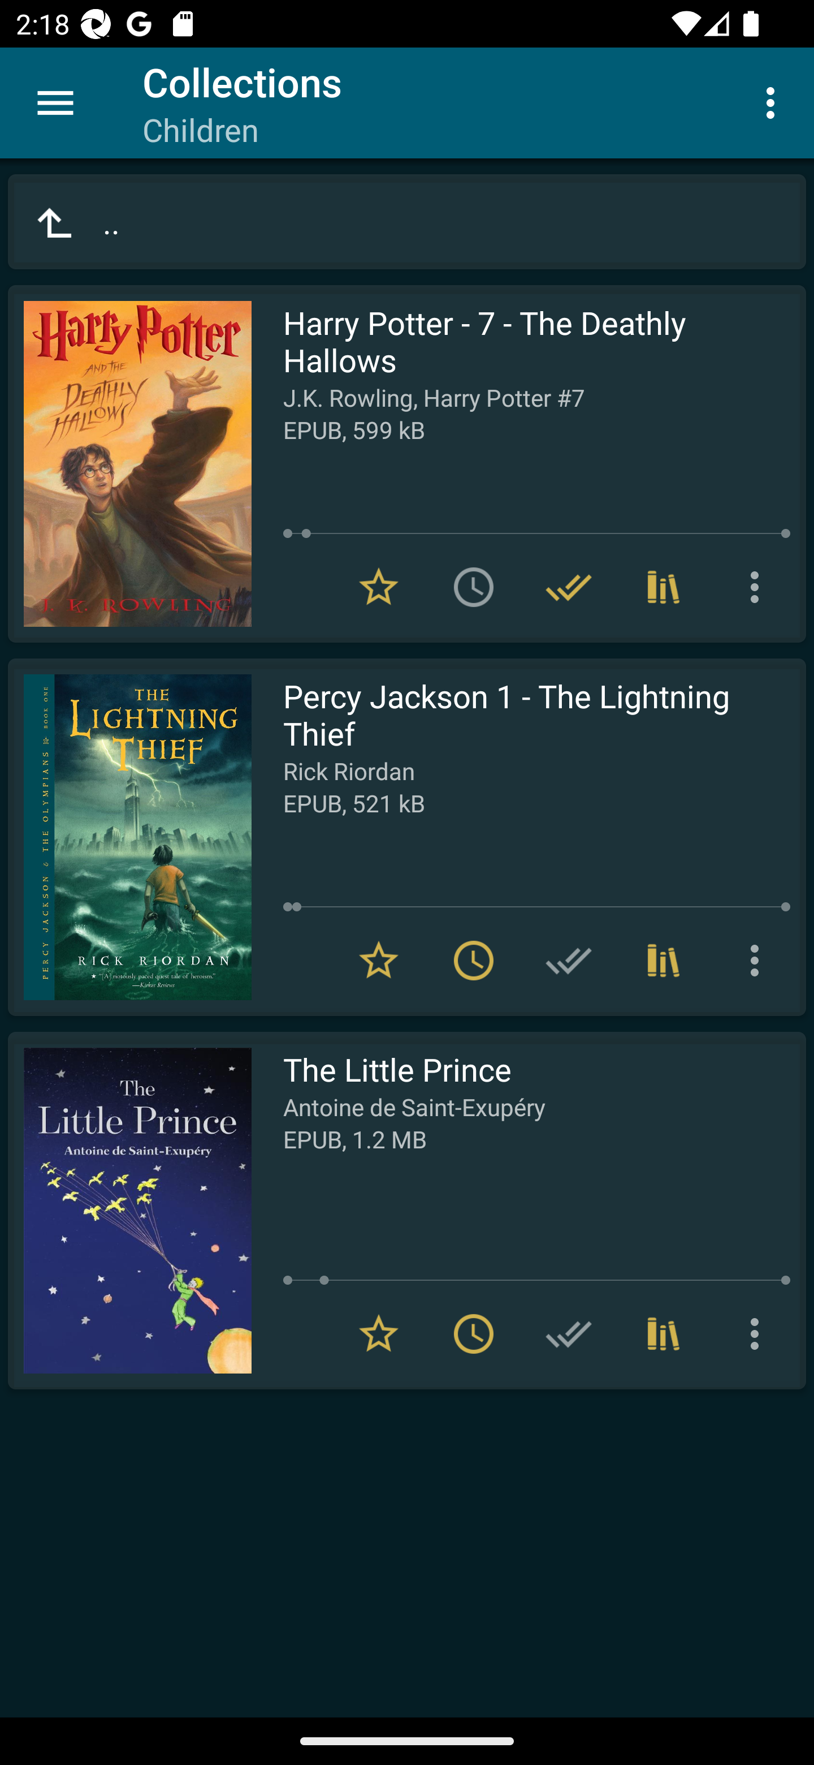 The width and height of the screenshot is (814, 1765). Describe the element at coordinates (129, 837) in the screenshot. I see `Read Percy Jackson 1 - The Lightning Thief` at that location.